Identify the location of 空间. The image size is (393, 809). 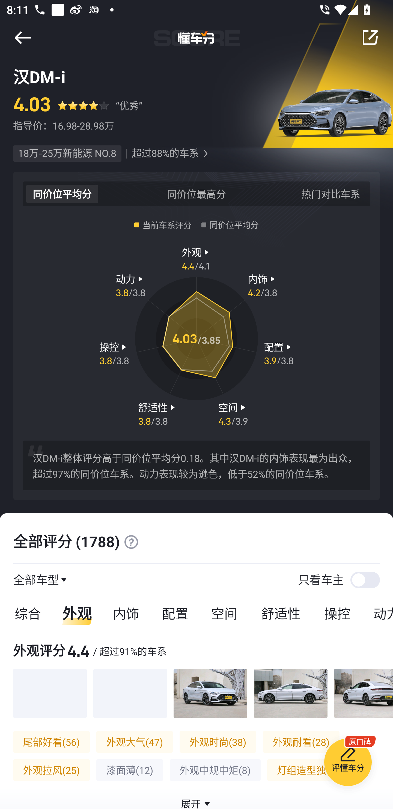
(224, 613).